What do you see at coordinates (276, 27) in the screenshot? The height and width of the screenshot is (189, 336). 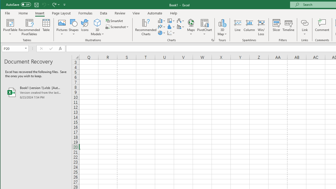 I see `Slicer...` at bounding box center [276, 27].